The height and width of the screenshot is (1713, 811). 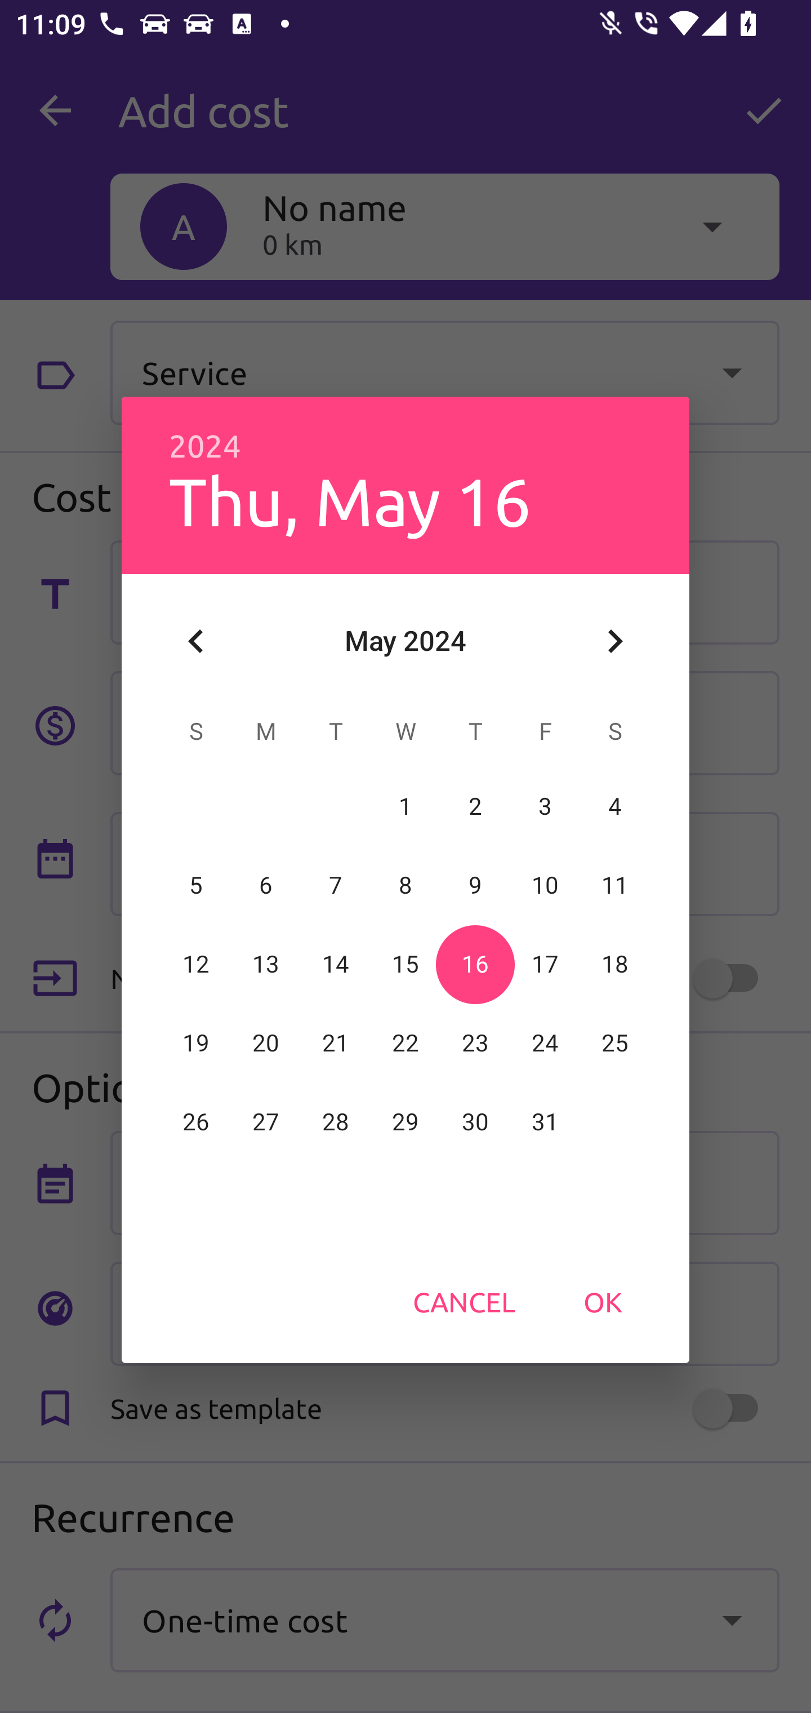 I want to click on 20 20 May 2024, so click(x=266, y=1043).